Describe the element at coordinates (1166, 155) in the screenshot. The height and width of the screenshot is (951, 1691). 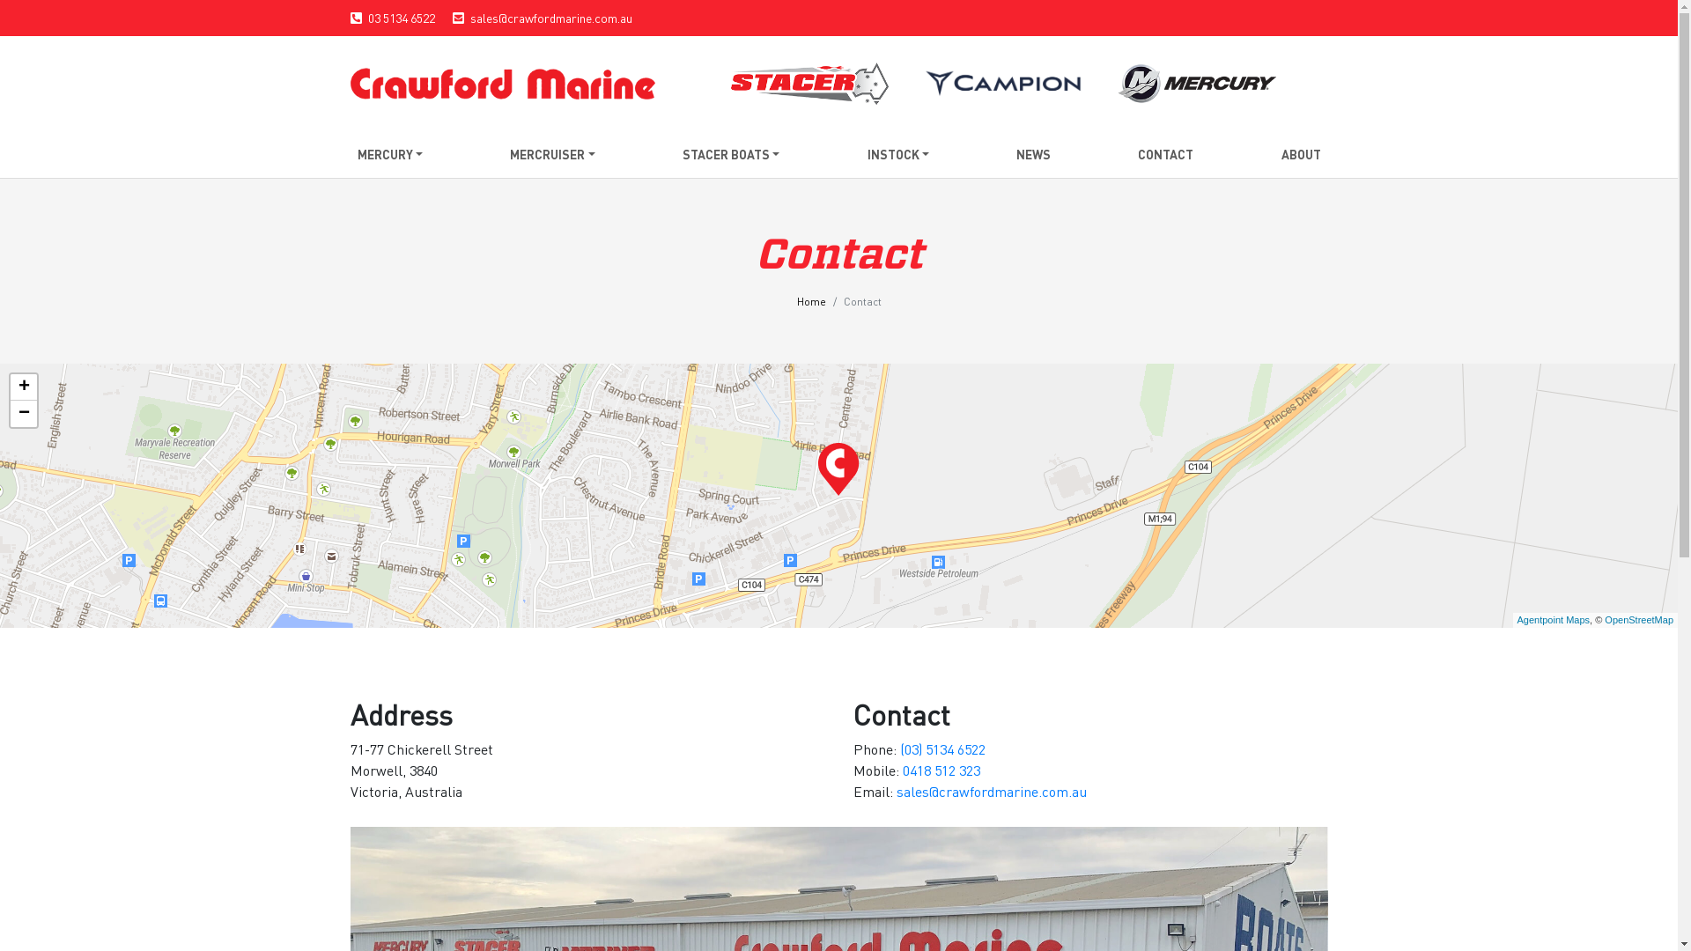
I see `CONTACT` at that location.